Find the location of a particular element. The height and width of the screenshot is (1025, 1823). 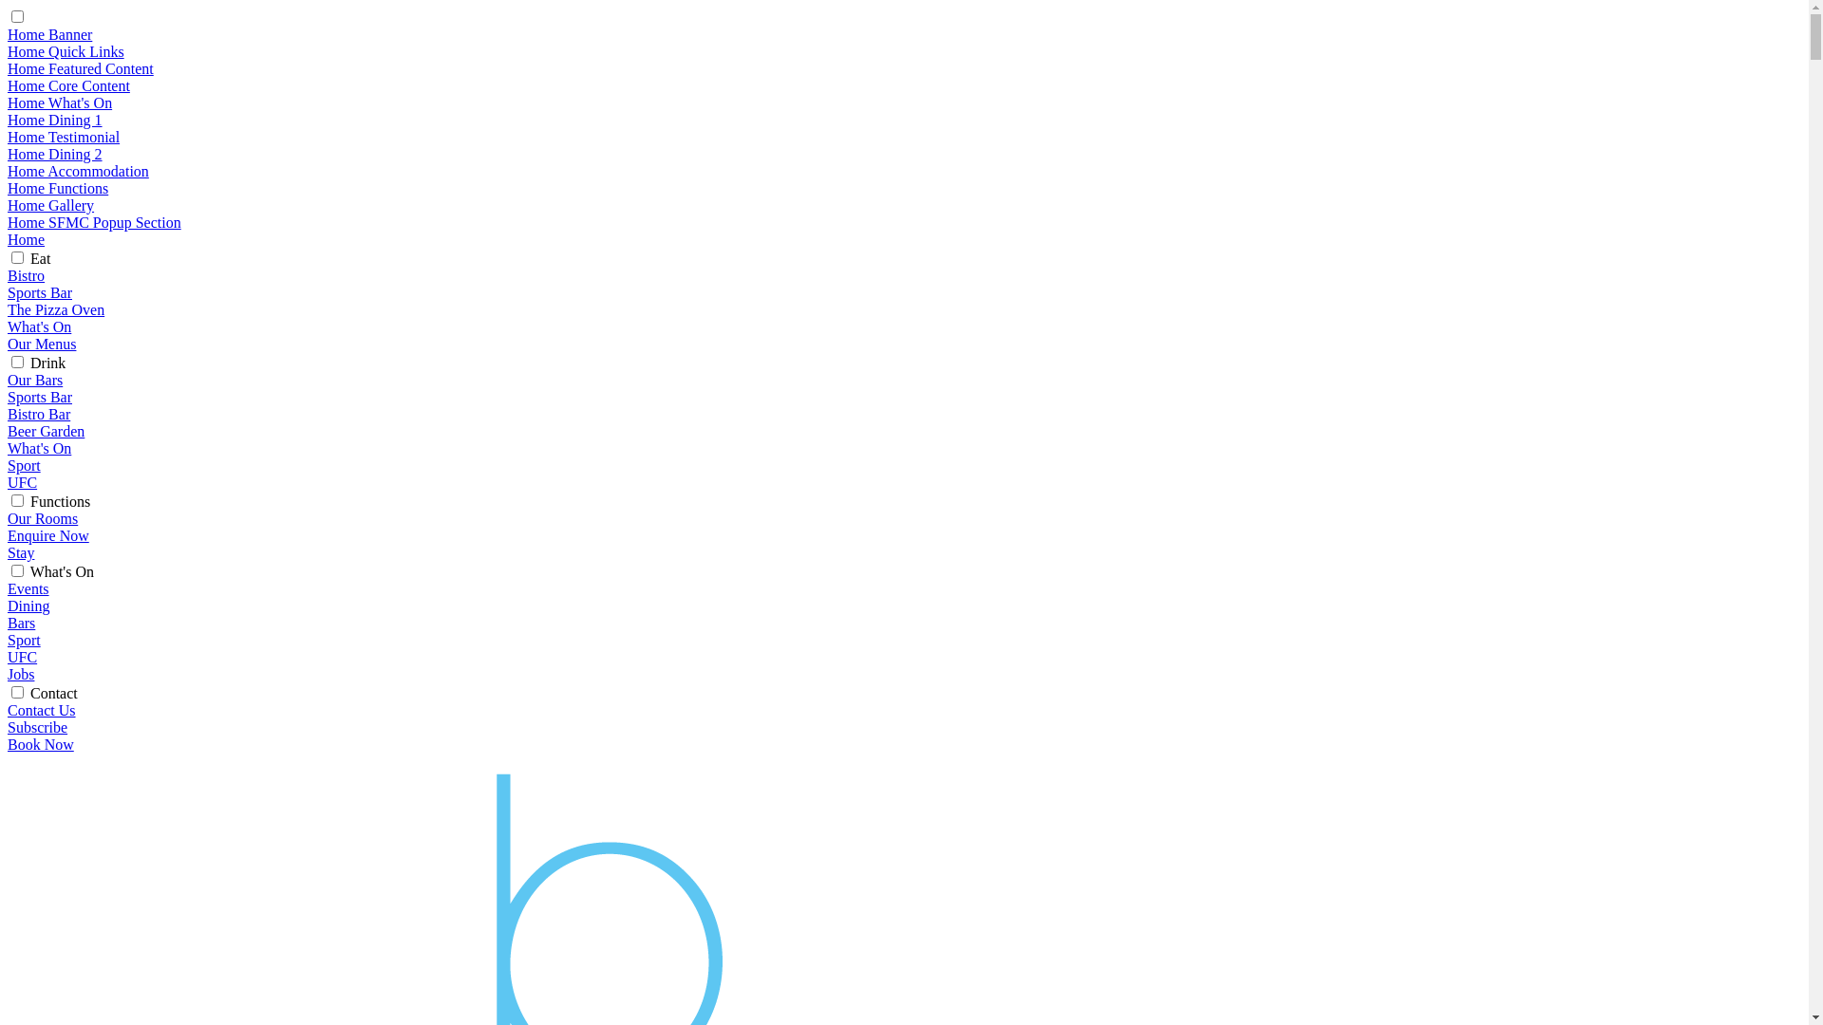

Home Dining 2 is located at coordinates (55, 154).